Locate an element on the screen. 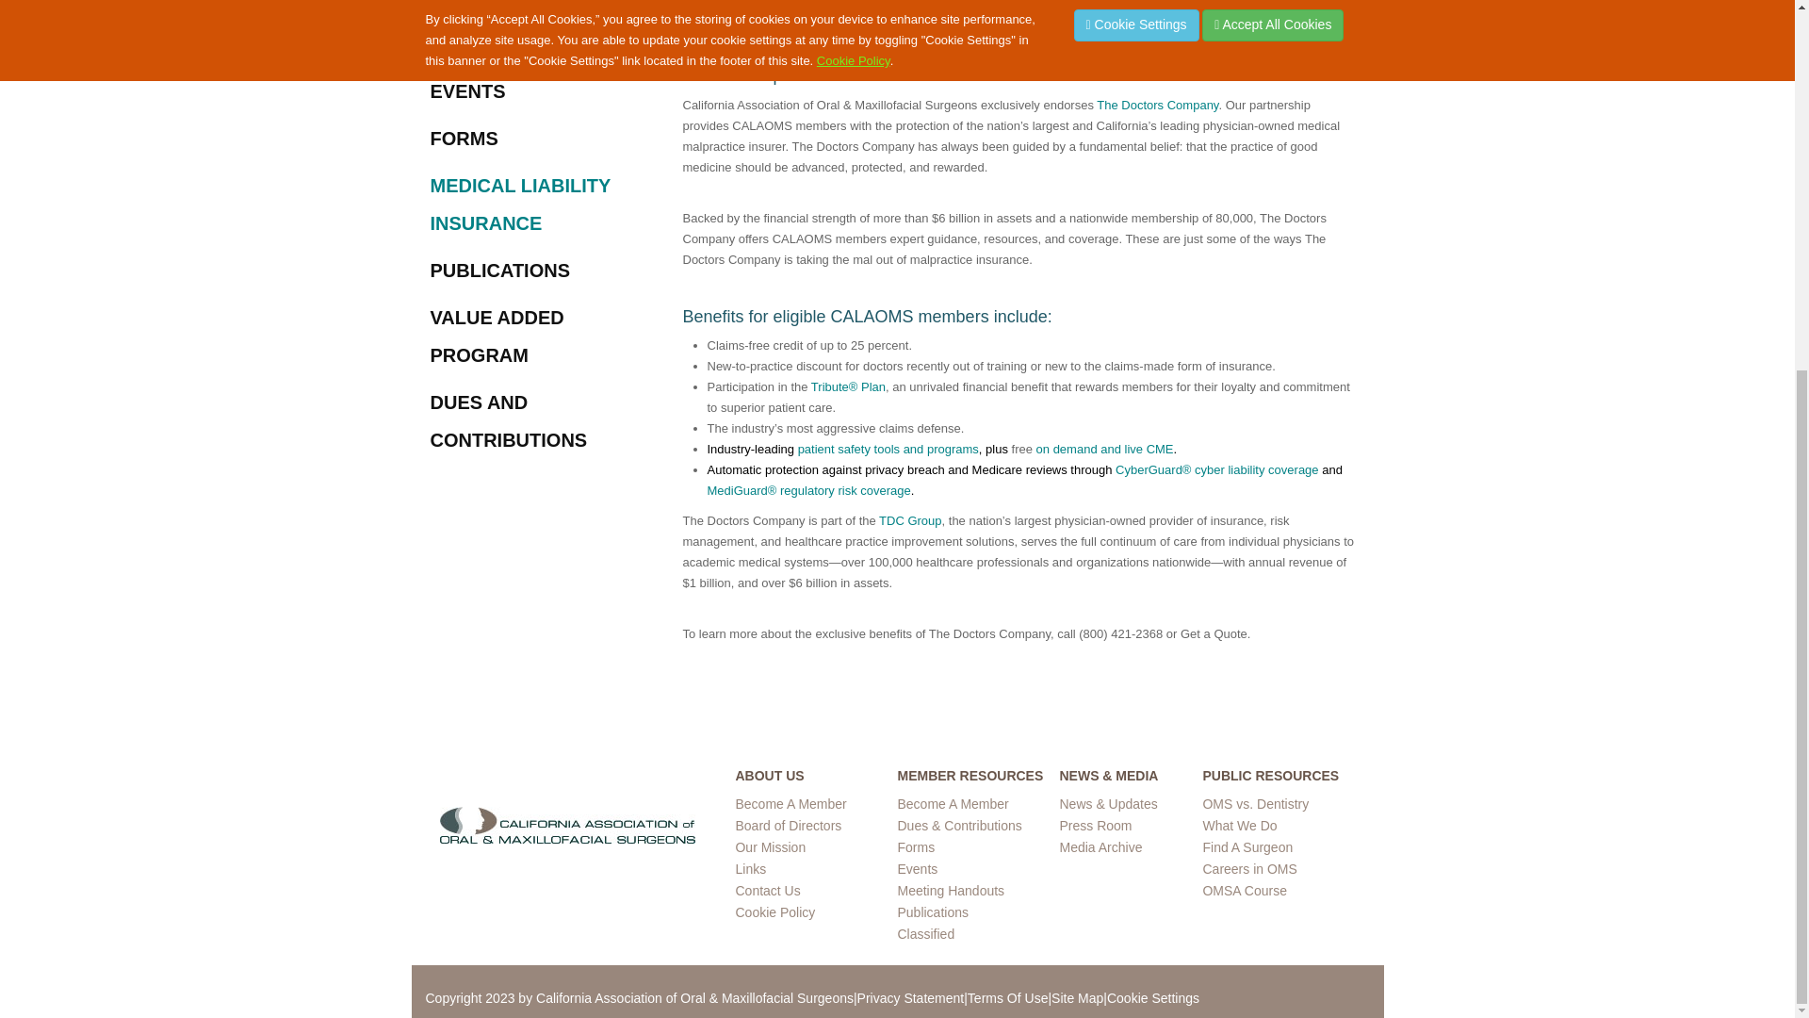  Useful Links is located at coordinates (750, 868).